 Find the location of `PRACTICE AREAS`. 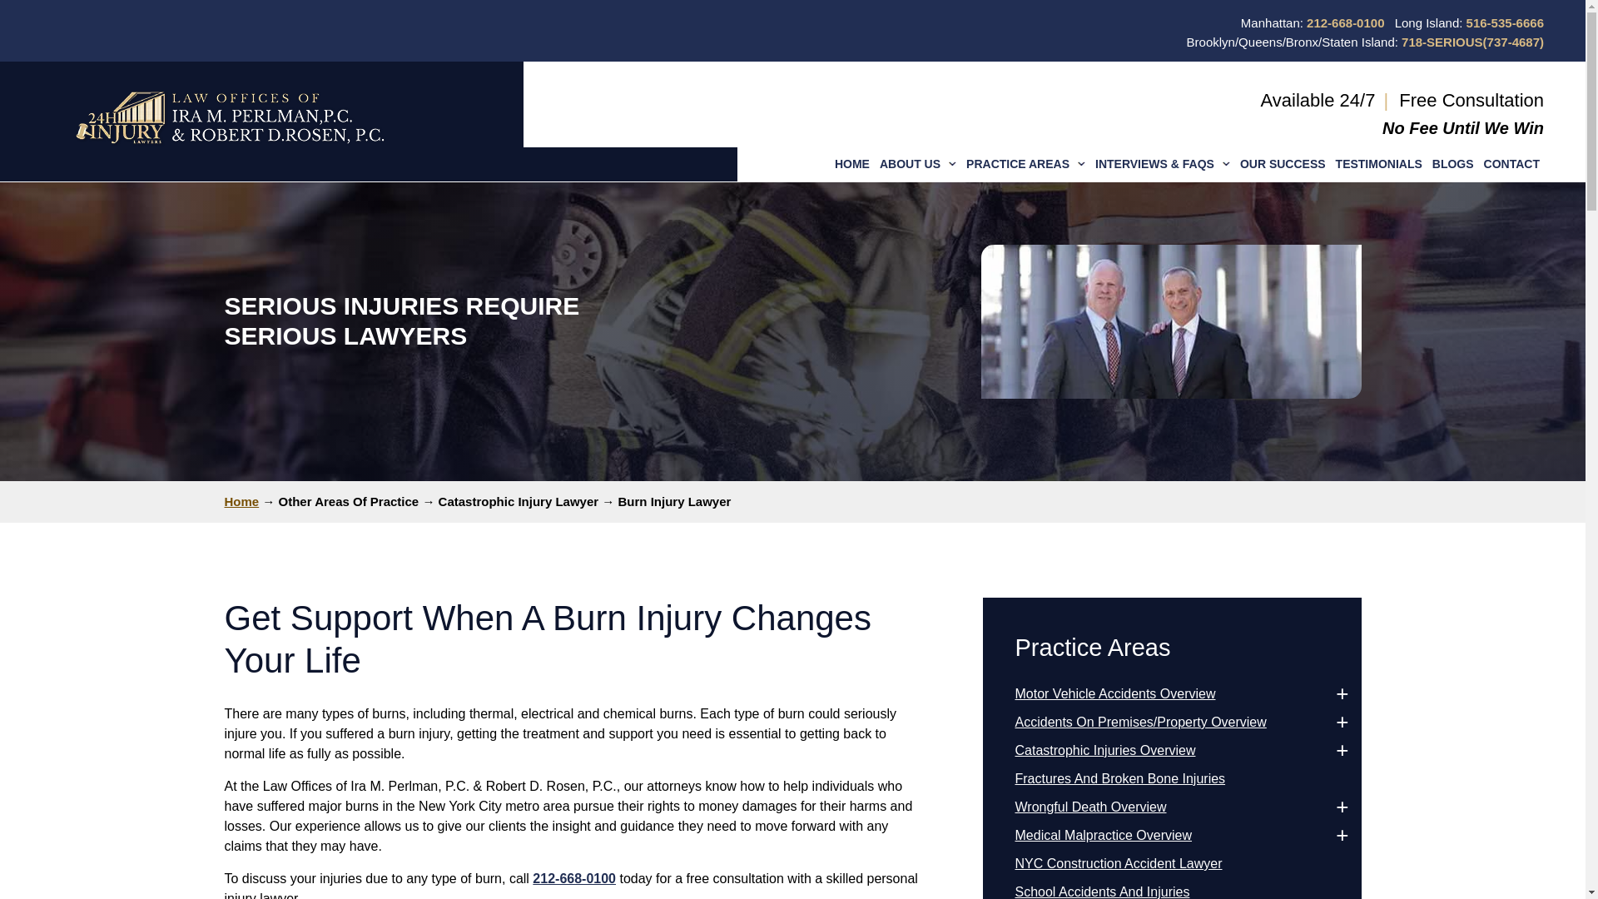

PRACTICE AREAS is located at coordinates (1025, 164).